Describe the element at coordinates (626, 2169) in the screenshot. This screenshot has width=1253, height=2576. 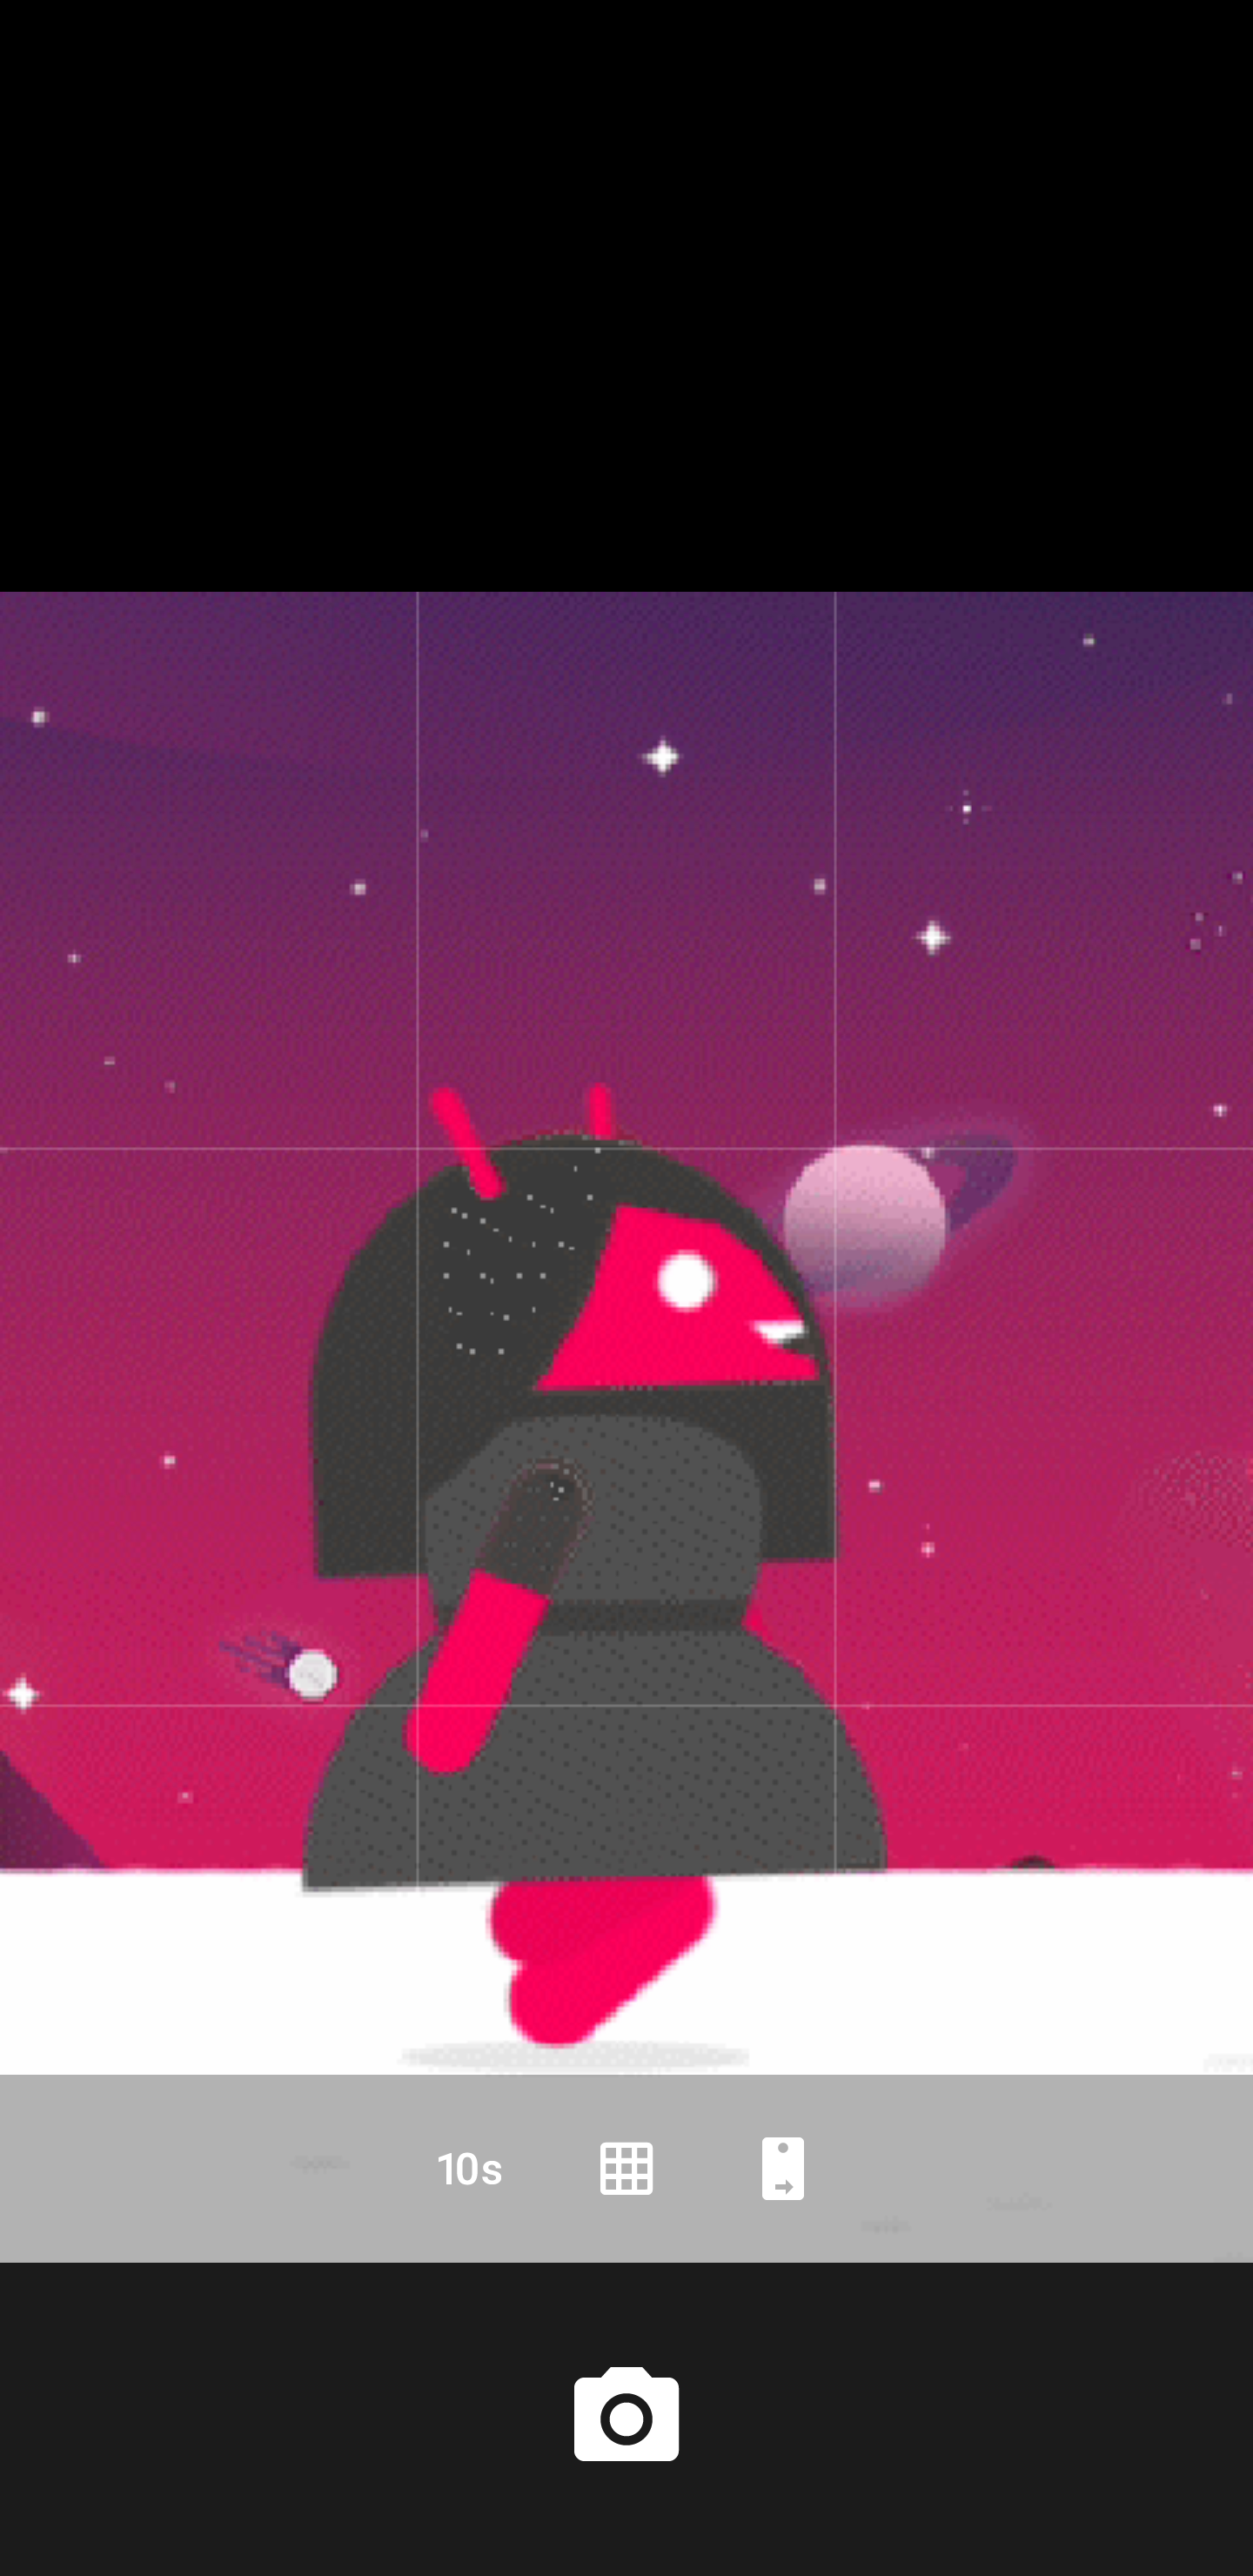
I see `Grid lines on` at that location.